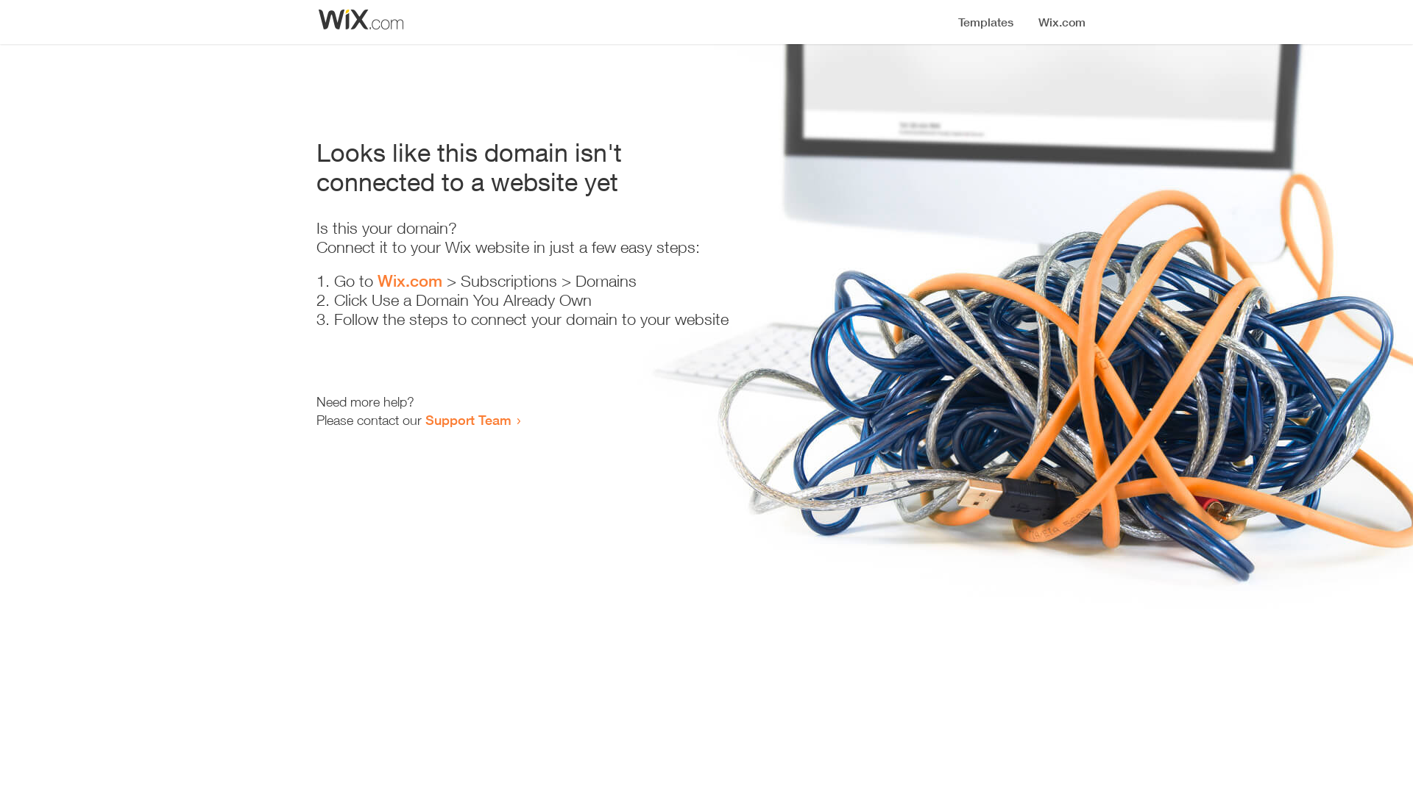 Image resolution: width=1413 pixels, height=794 pixels. What do you see at coordinates (468, 420) in the screenshot?
I see `Support Team` at bounding box center [468, 420].